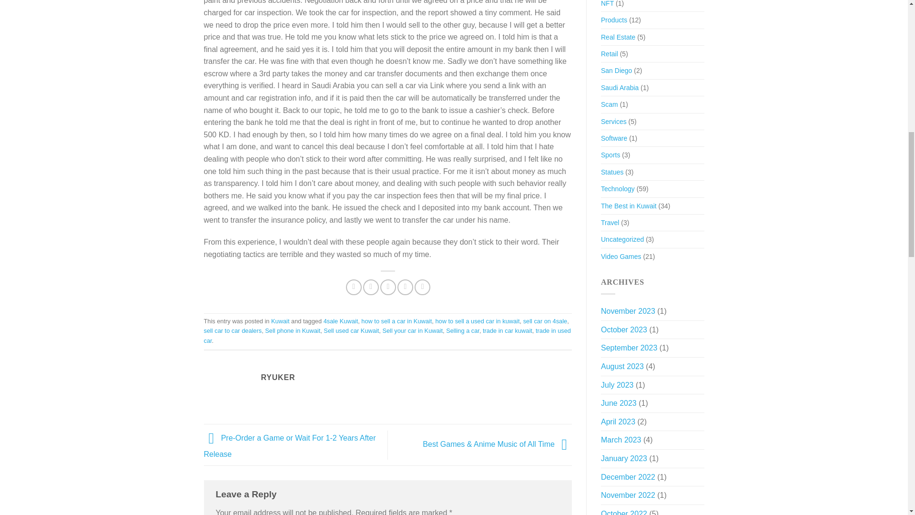 The image size is (915, 515). I want to click on how to sell a used car in kuwait, so click(478, 321).